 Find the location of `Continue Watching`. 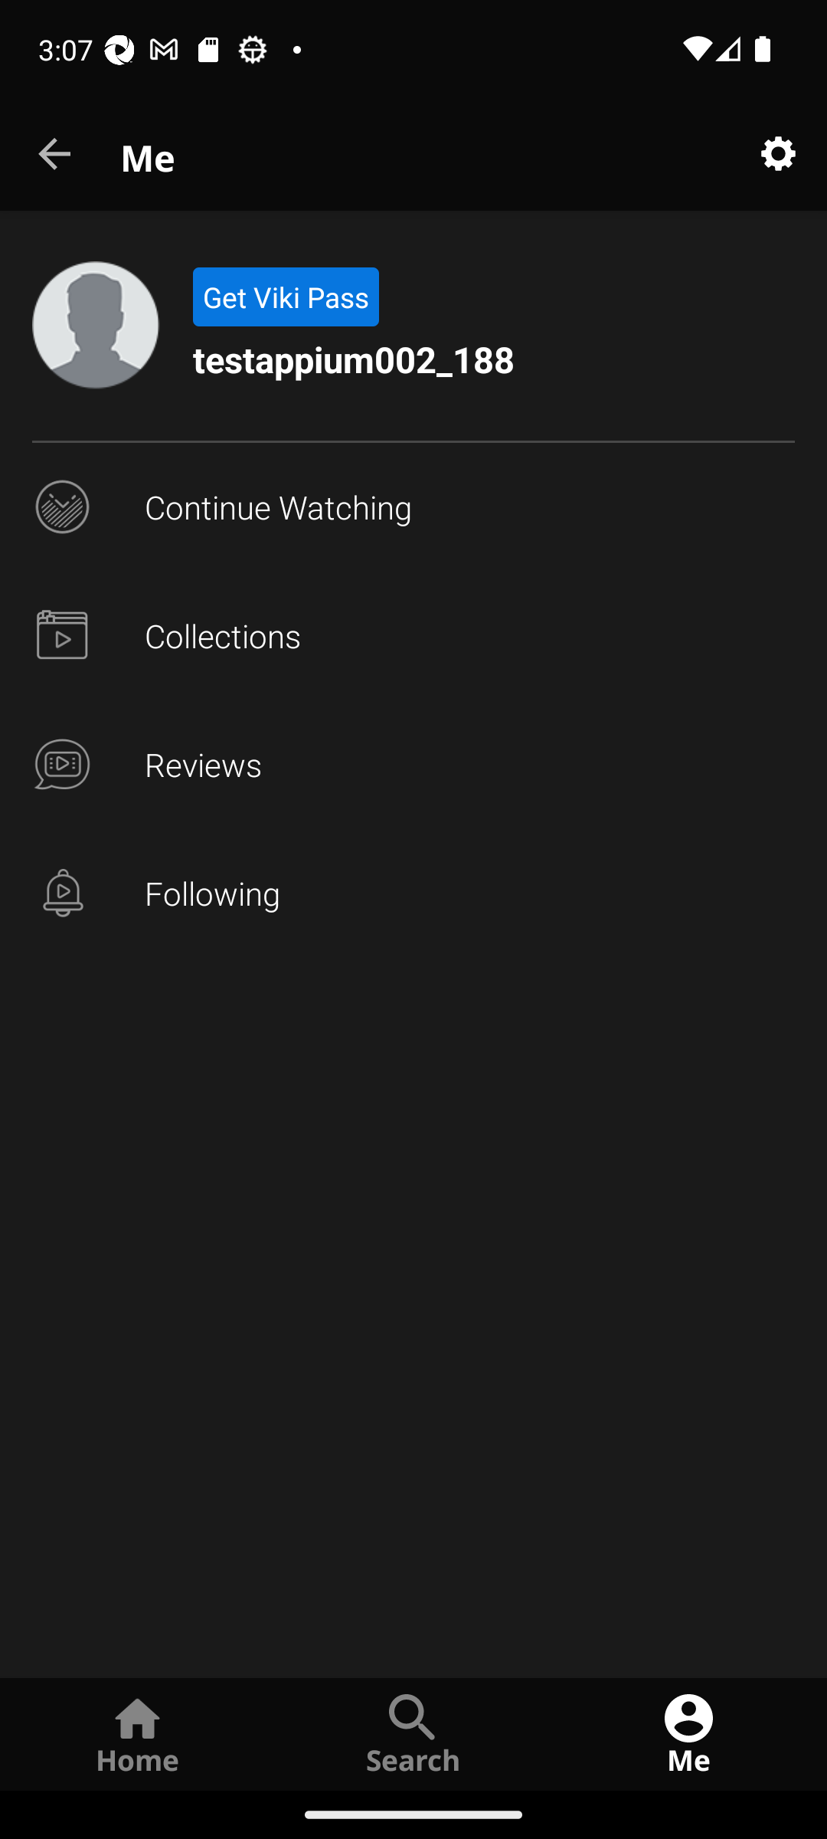

Continue Watching is located at coordinates (413, 507).